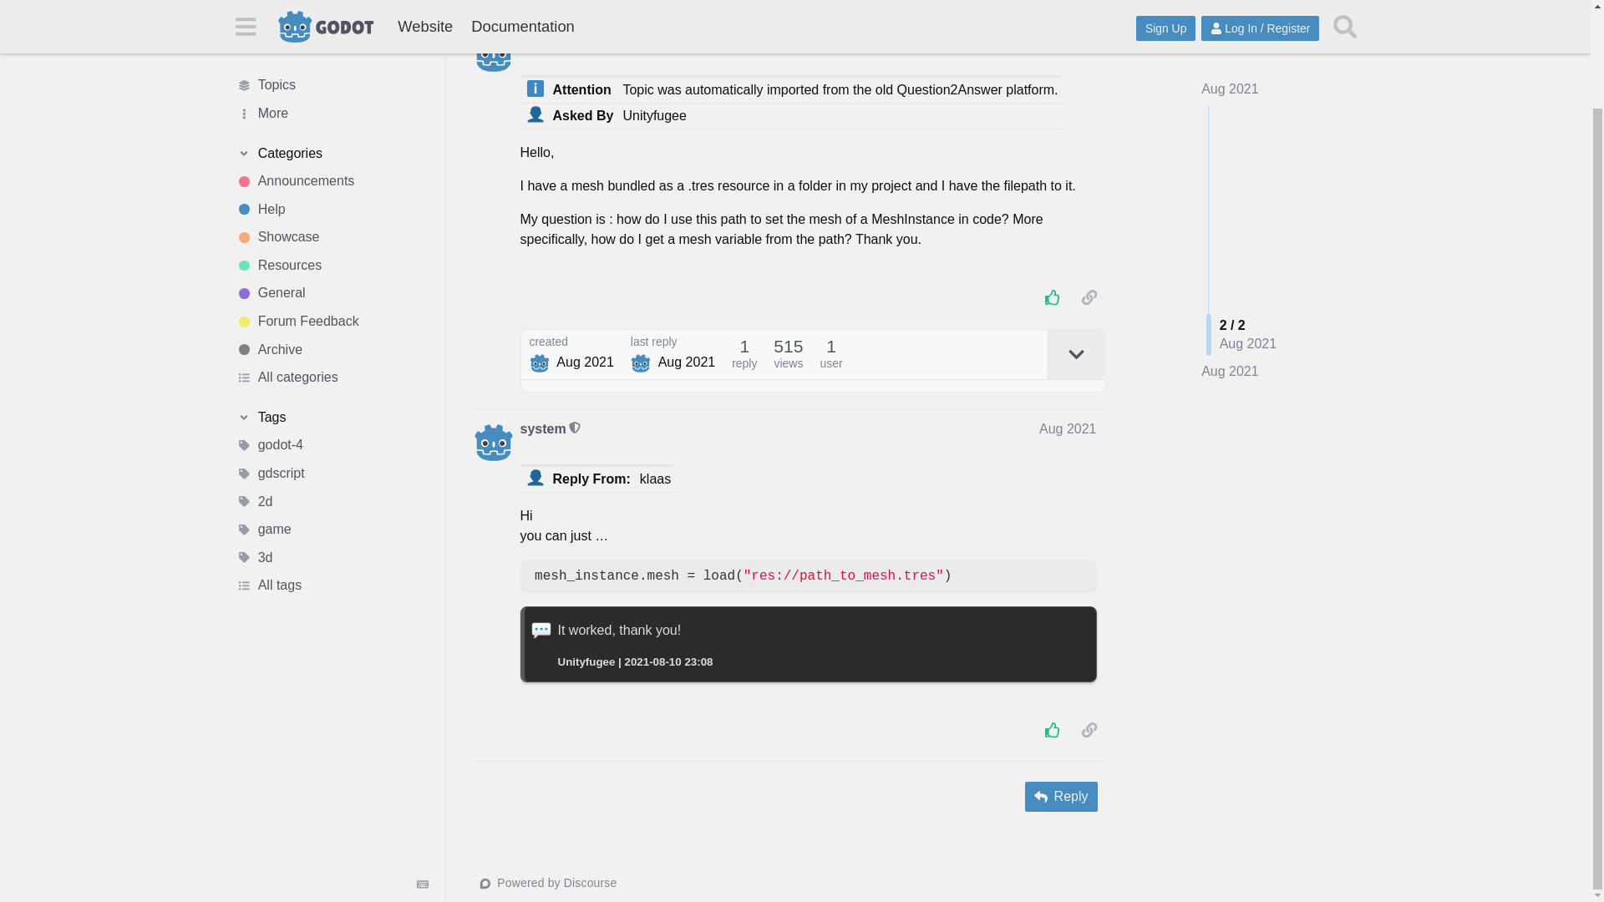  I want to click on Help, so click(332, 99).